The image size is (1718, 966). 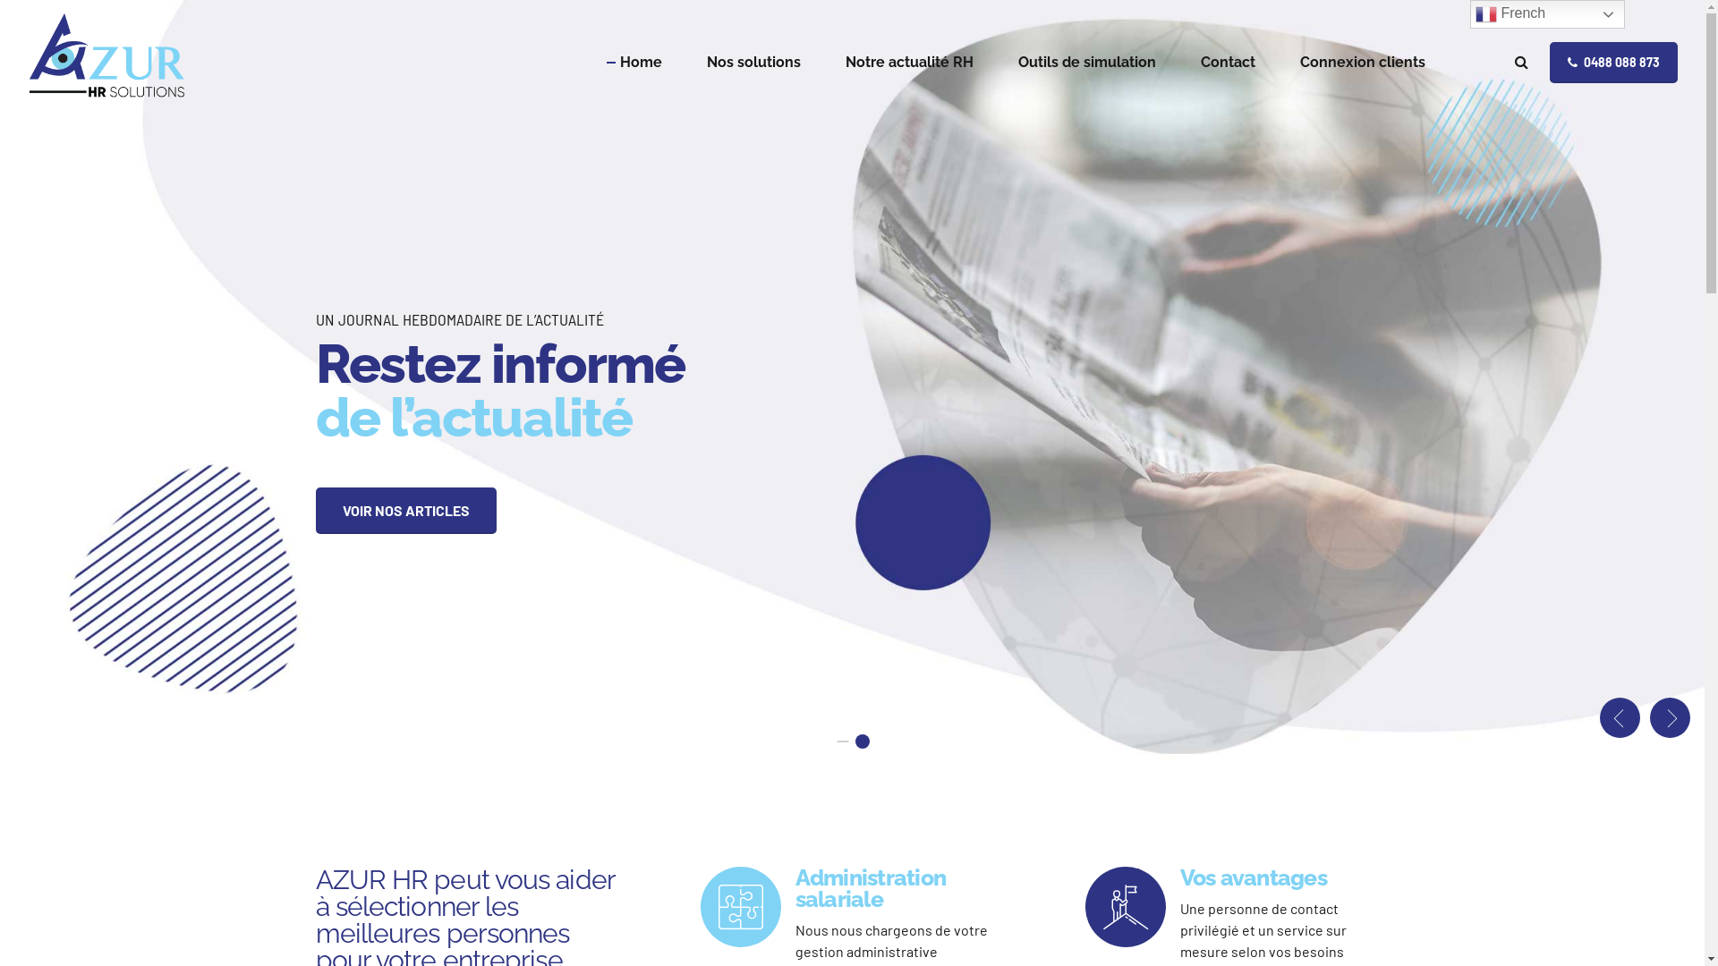 I want to click on Nos solutions, so click(x=753, y=63).